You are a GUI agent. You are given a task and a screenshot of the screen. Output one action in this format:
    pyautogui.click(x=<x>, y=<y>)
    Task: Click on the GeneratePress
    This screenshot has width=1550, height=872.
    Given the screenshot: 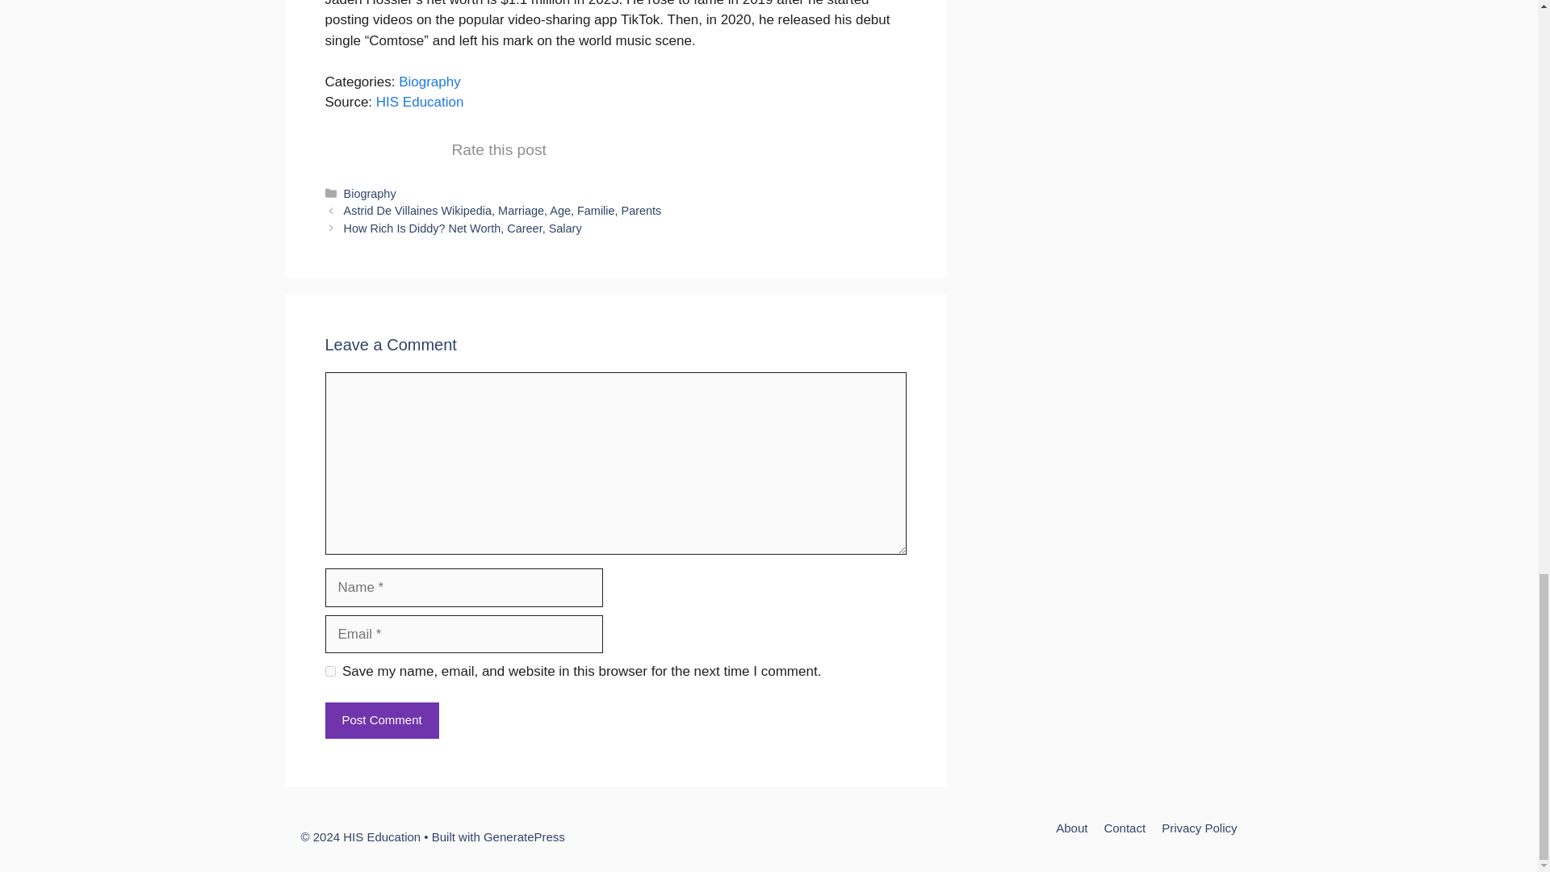 What is the action you would take?
    pyautogui.click(x=525, y=836)
    